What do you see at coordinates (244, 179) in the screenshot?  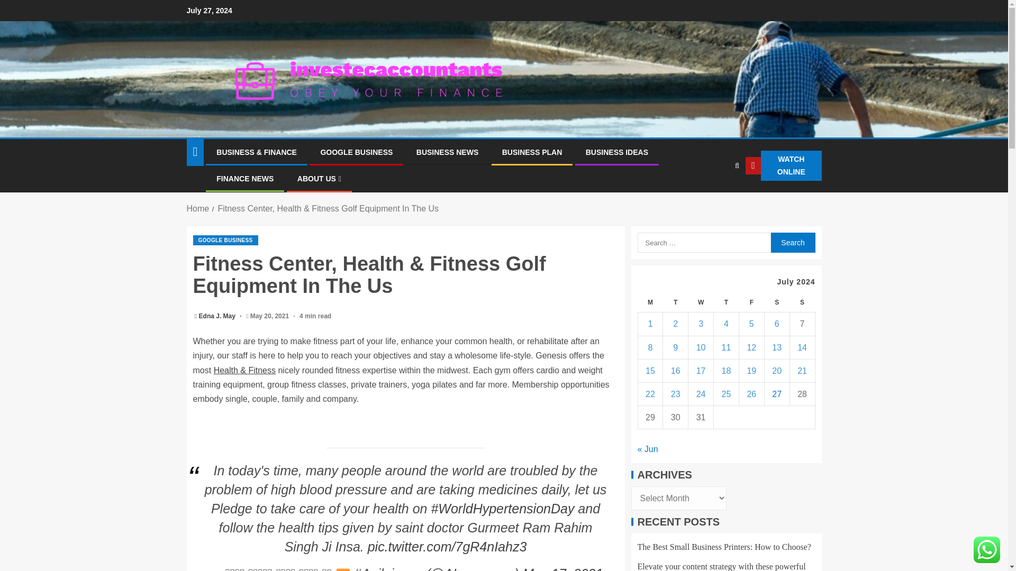 I see `FINANCE NEWS` at bounding box center [244, 179].